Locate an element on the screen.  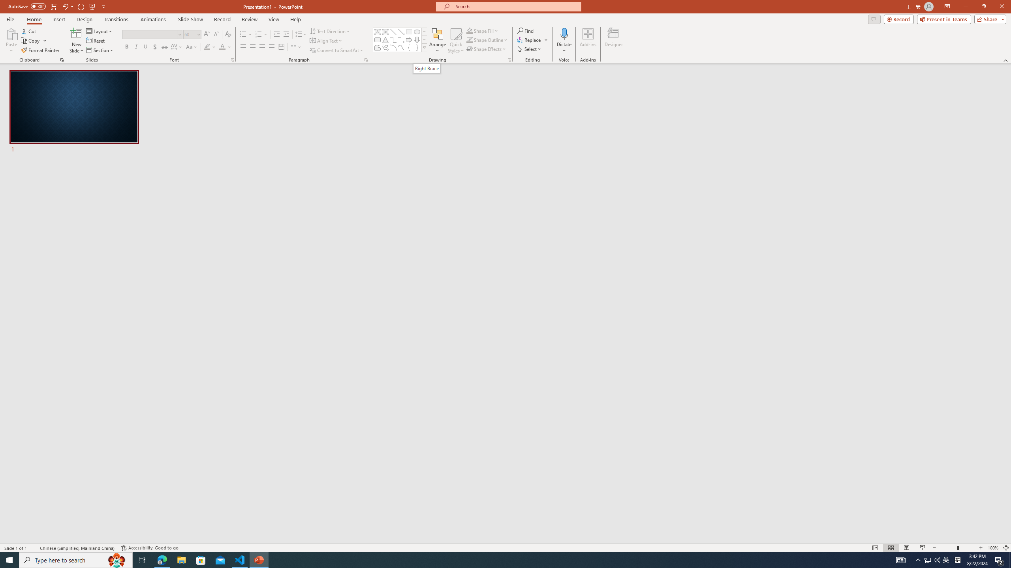
Text Highlight Color Yellow is located at coordinates (207, 47).